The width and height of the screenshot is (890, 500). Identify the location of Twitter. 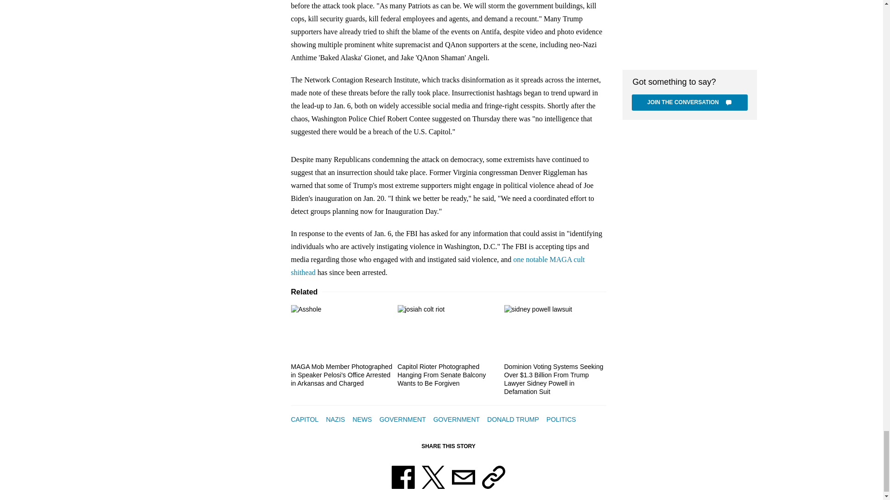
(433, 477).